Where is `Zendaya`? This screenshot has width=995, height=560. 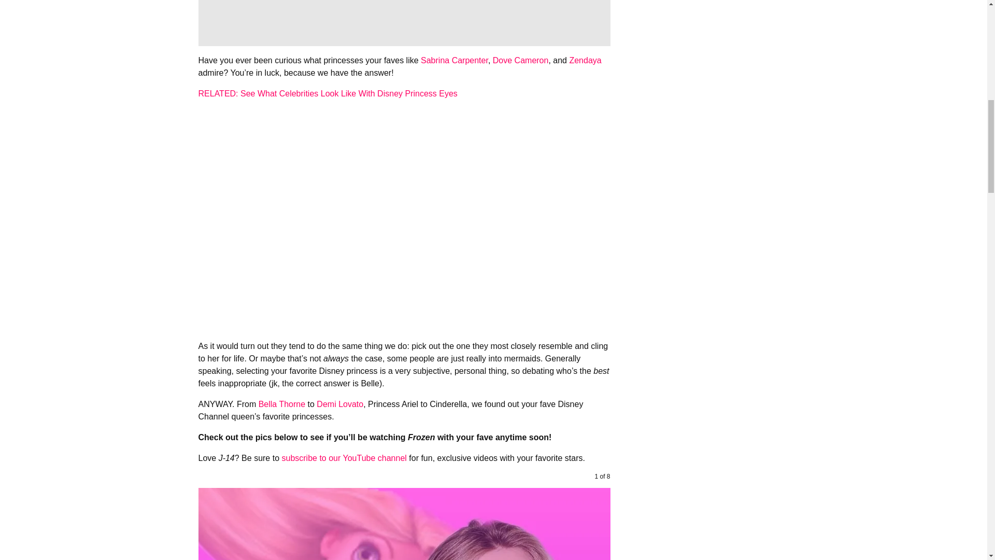 Zendaya is located at coordinates (585, 60).